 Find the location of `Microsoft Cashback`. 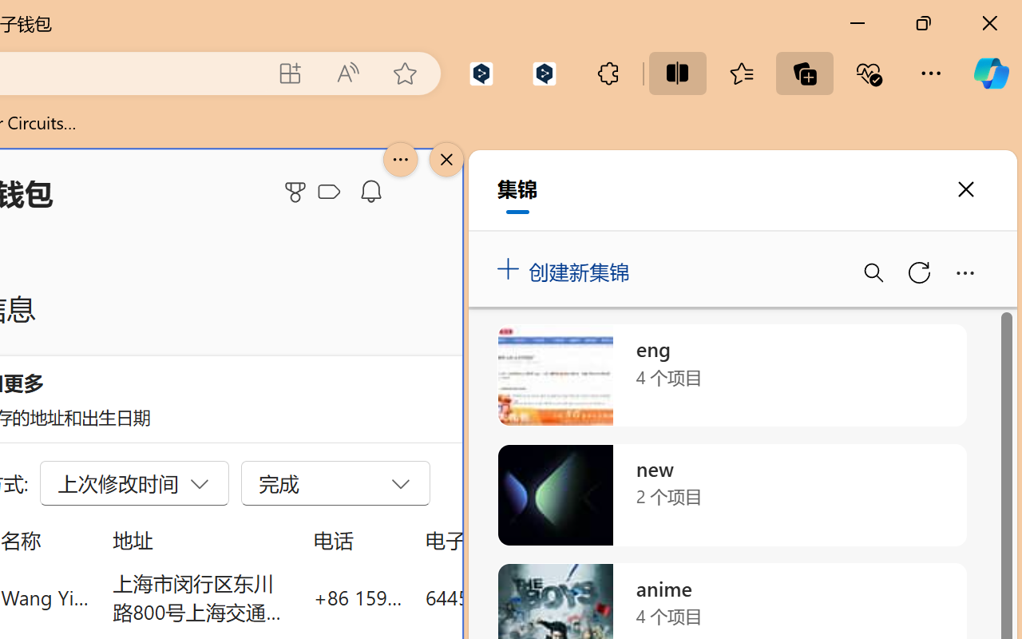

Microsoft Cashback is located at coordinates (332, 192).